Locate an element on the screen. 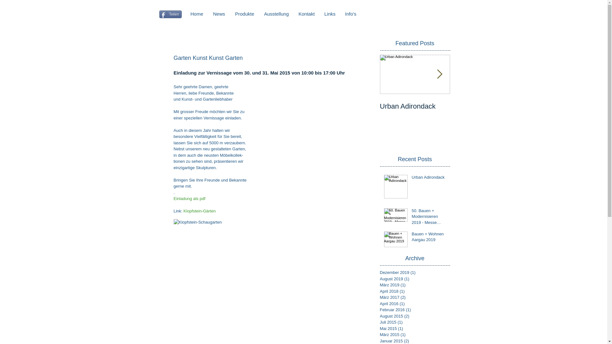 The width and height of the screenshot is (612, 344). Backyard-Stuff bei Stigamo is located at coordinates (485, 111).